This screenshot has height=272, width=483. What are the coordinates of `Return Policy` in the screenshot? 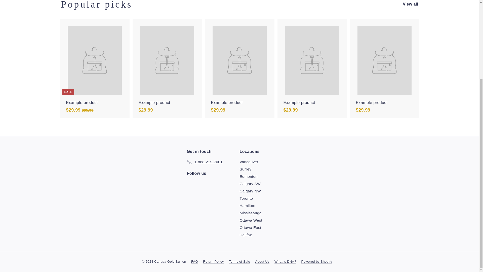 It's located at (216, 261).